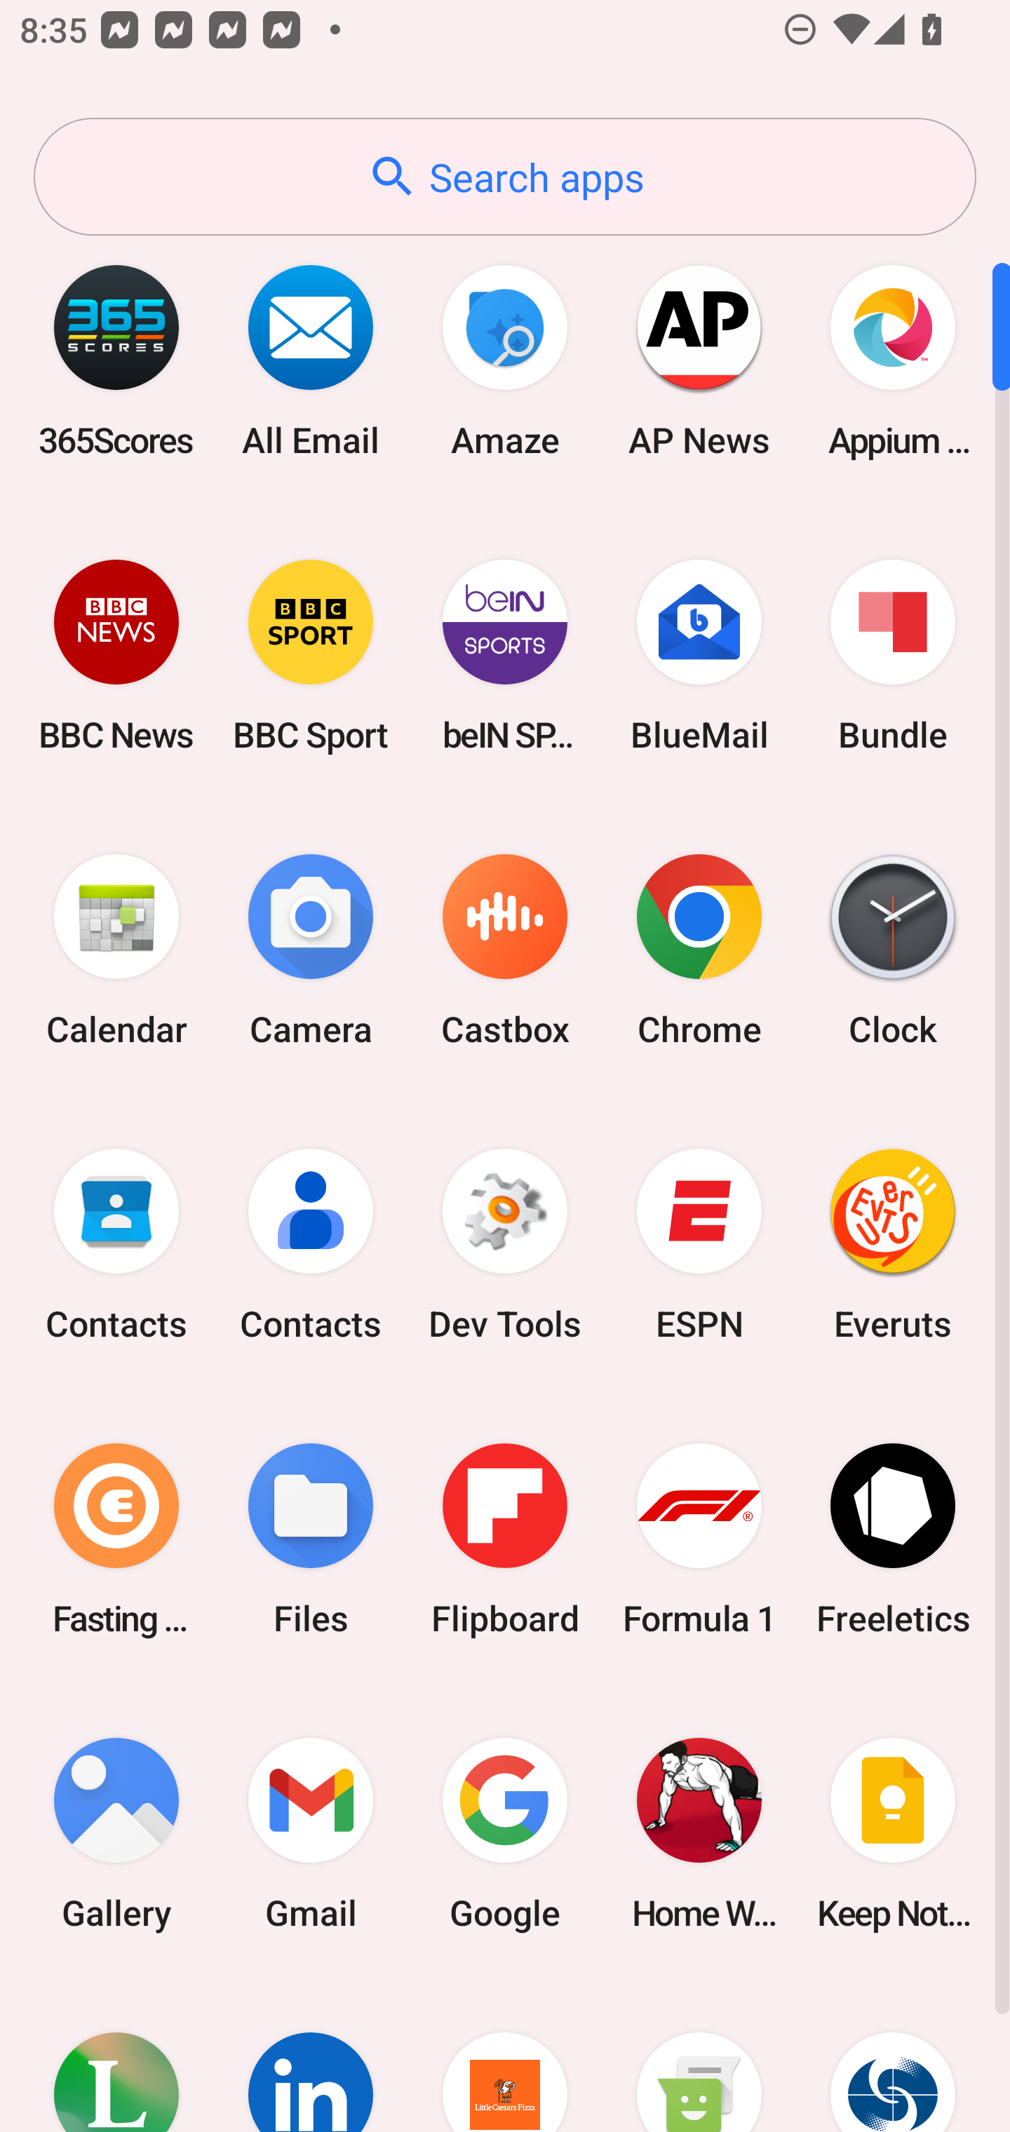  Describe the element at coordinates (116, 360) in the screenshot. I see `365Scores` at that location.